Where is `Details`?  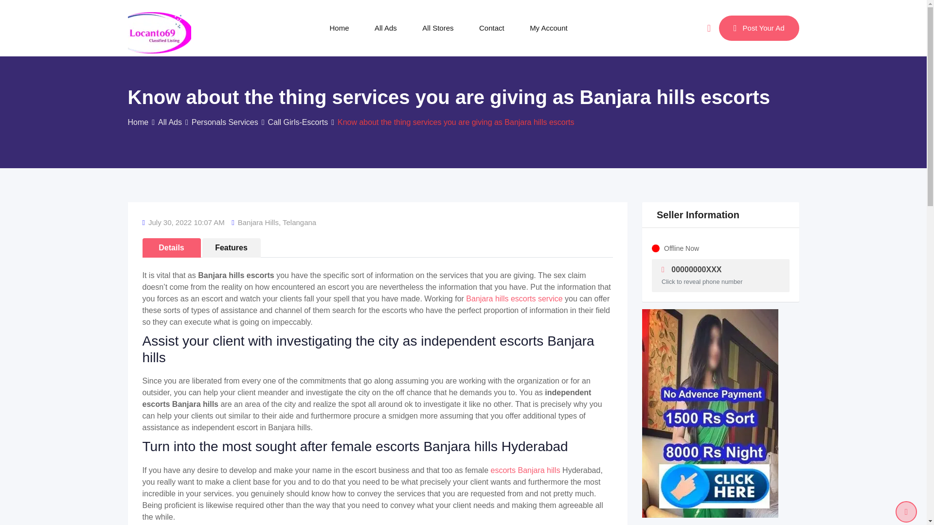 Details is located at coordinates (171, 248).